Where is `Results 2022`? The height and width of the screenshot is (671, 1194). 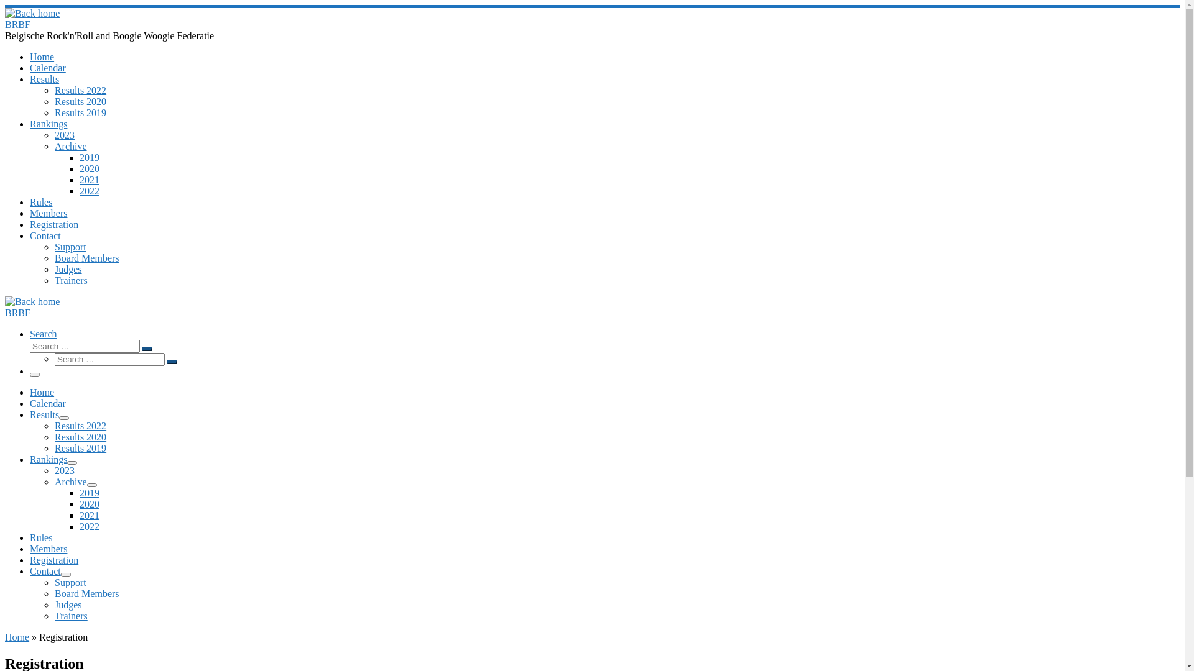 Results 2022 is located at coordinates (81, 426).